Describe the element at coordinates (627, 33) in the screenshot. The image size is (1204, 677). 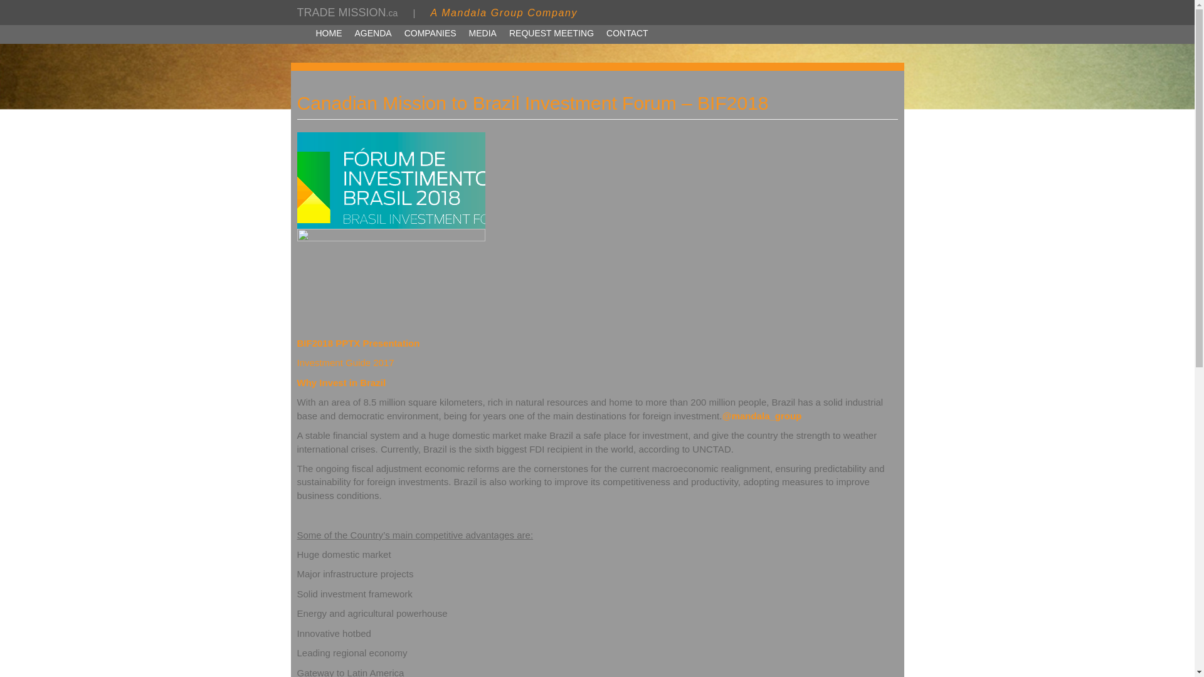
I see `CONTACT` at that location.